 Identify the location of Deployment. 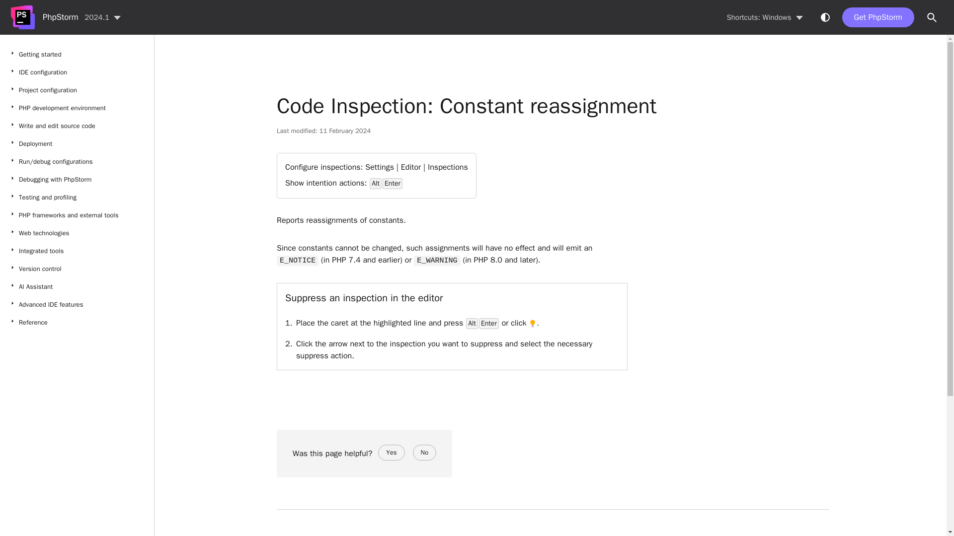
(77, 144).